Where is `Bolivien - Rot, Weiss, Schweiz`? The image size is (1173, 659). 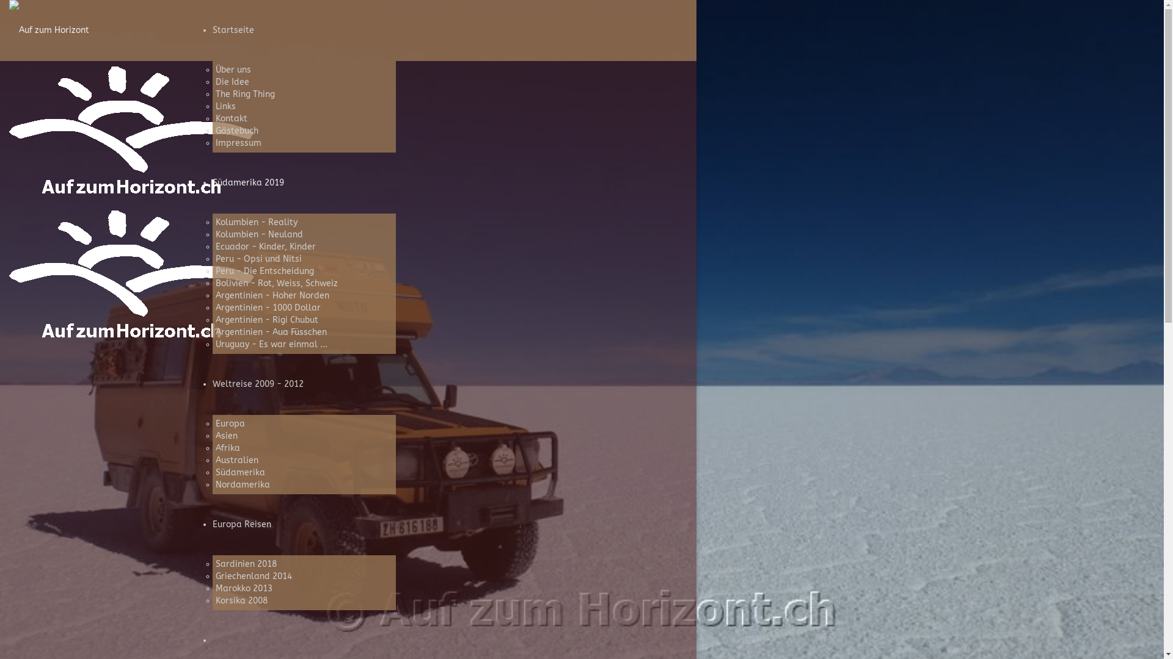
Bolivien - Rot, Weiss, Schweiz is located at coordinates (276, 283).